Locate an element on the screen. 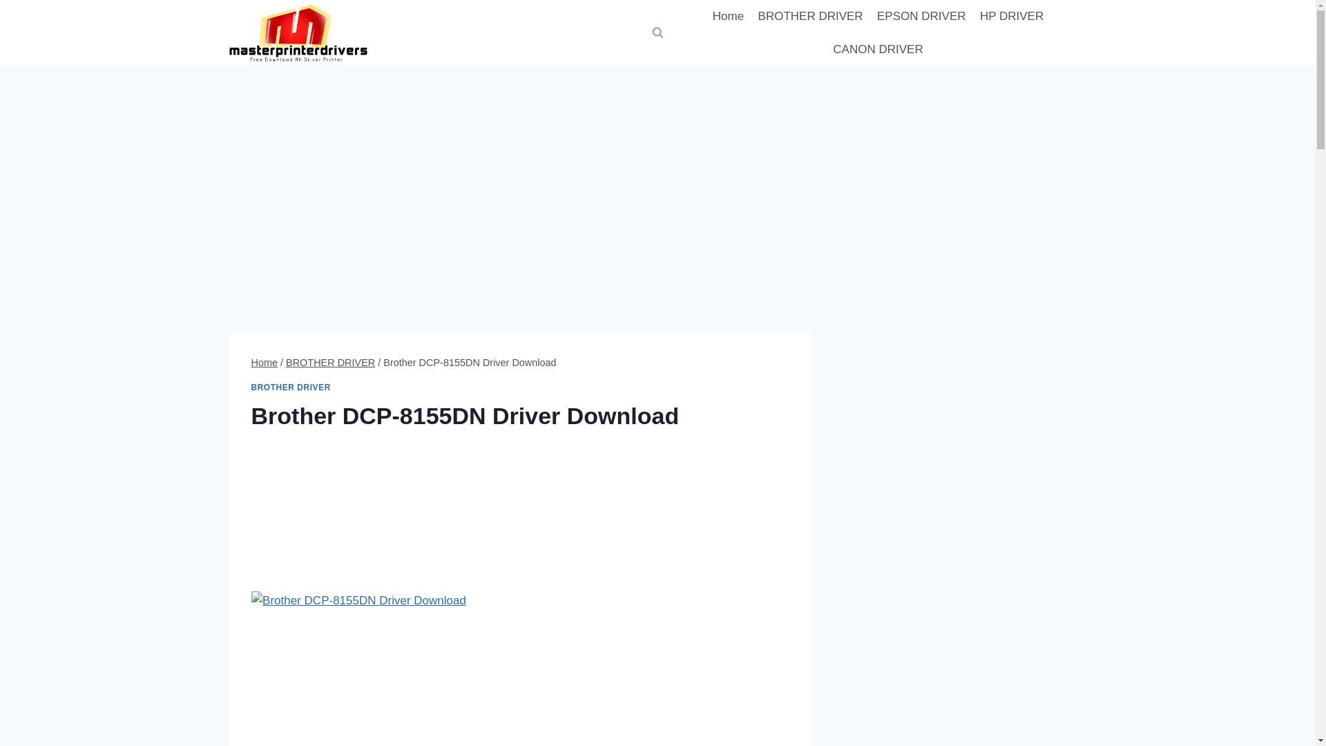  HP DRIVER is located at coordinates (1012, 17).